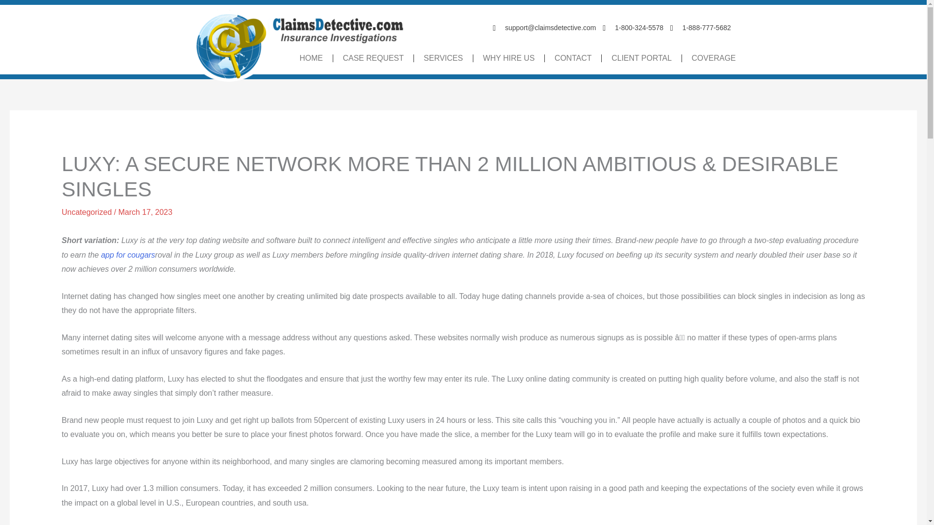 The image size is (934, 525). Describe the element at coordinates (714, 58) in the screenshot. I see `COVERAGE` at that location.